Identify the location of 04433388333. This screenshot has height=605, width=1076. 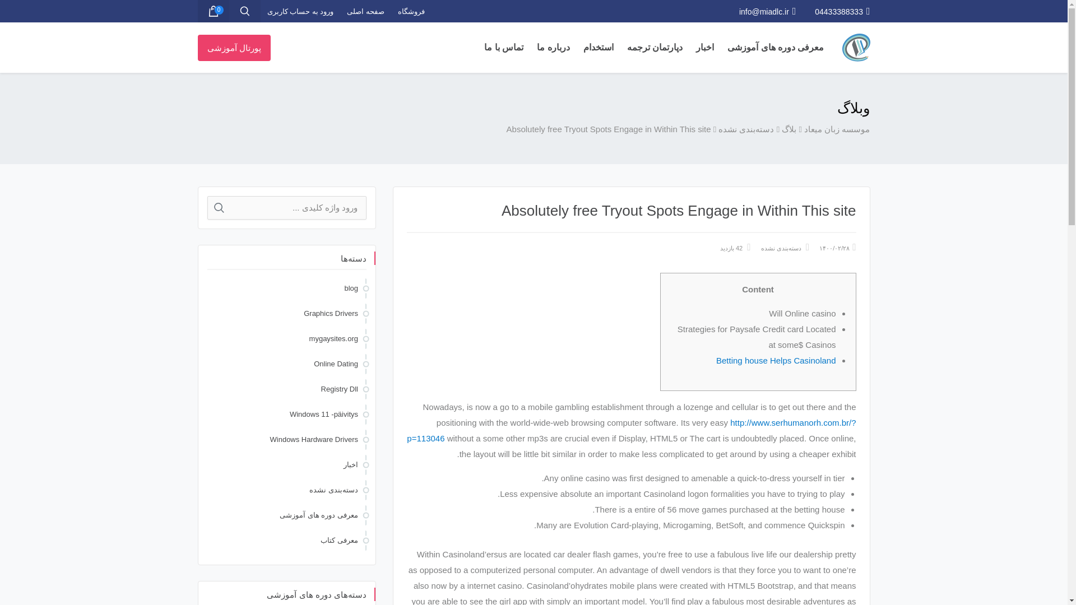
(842, 11).